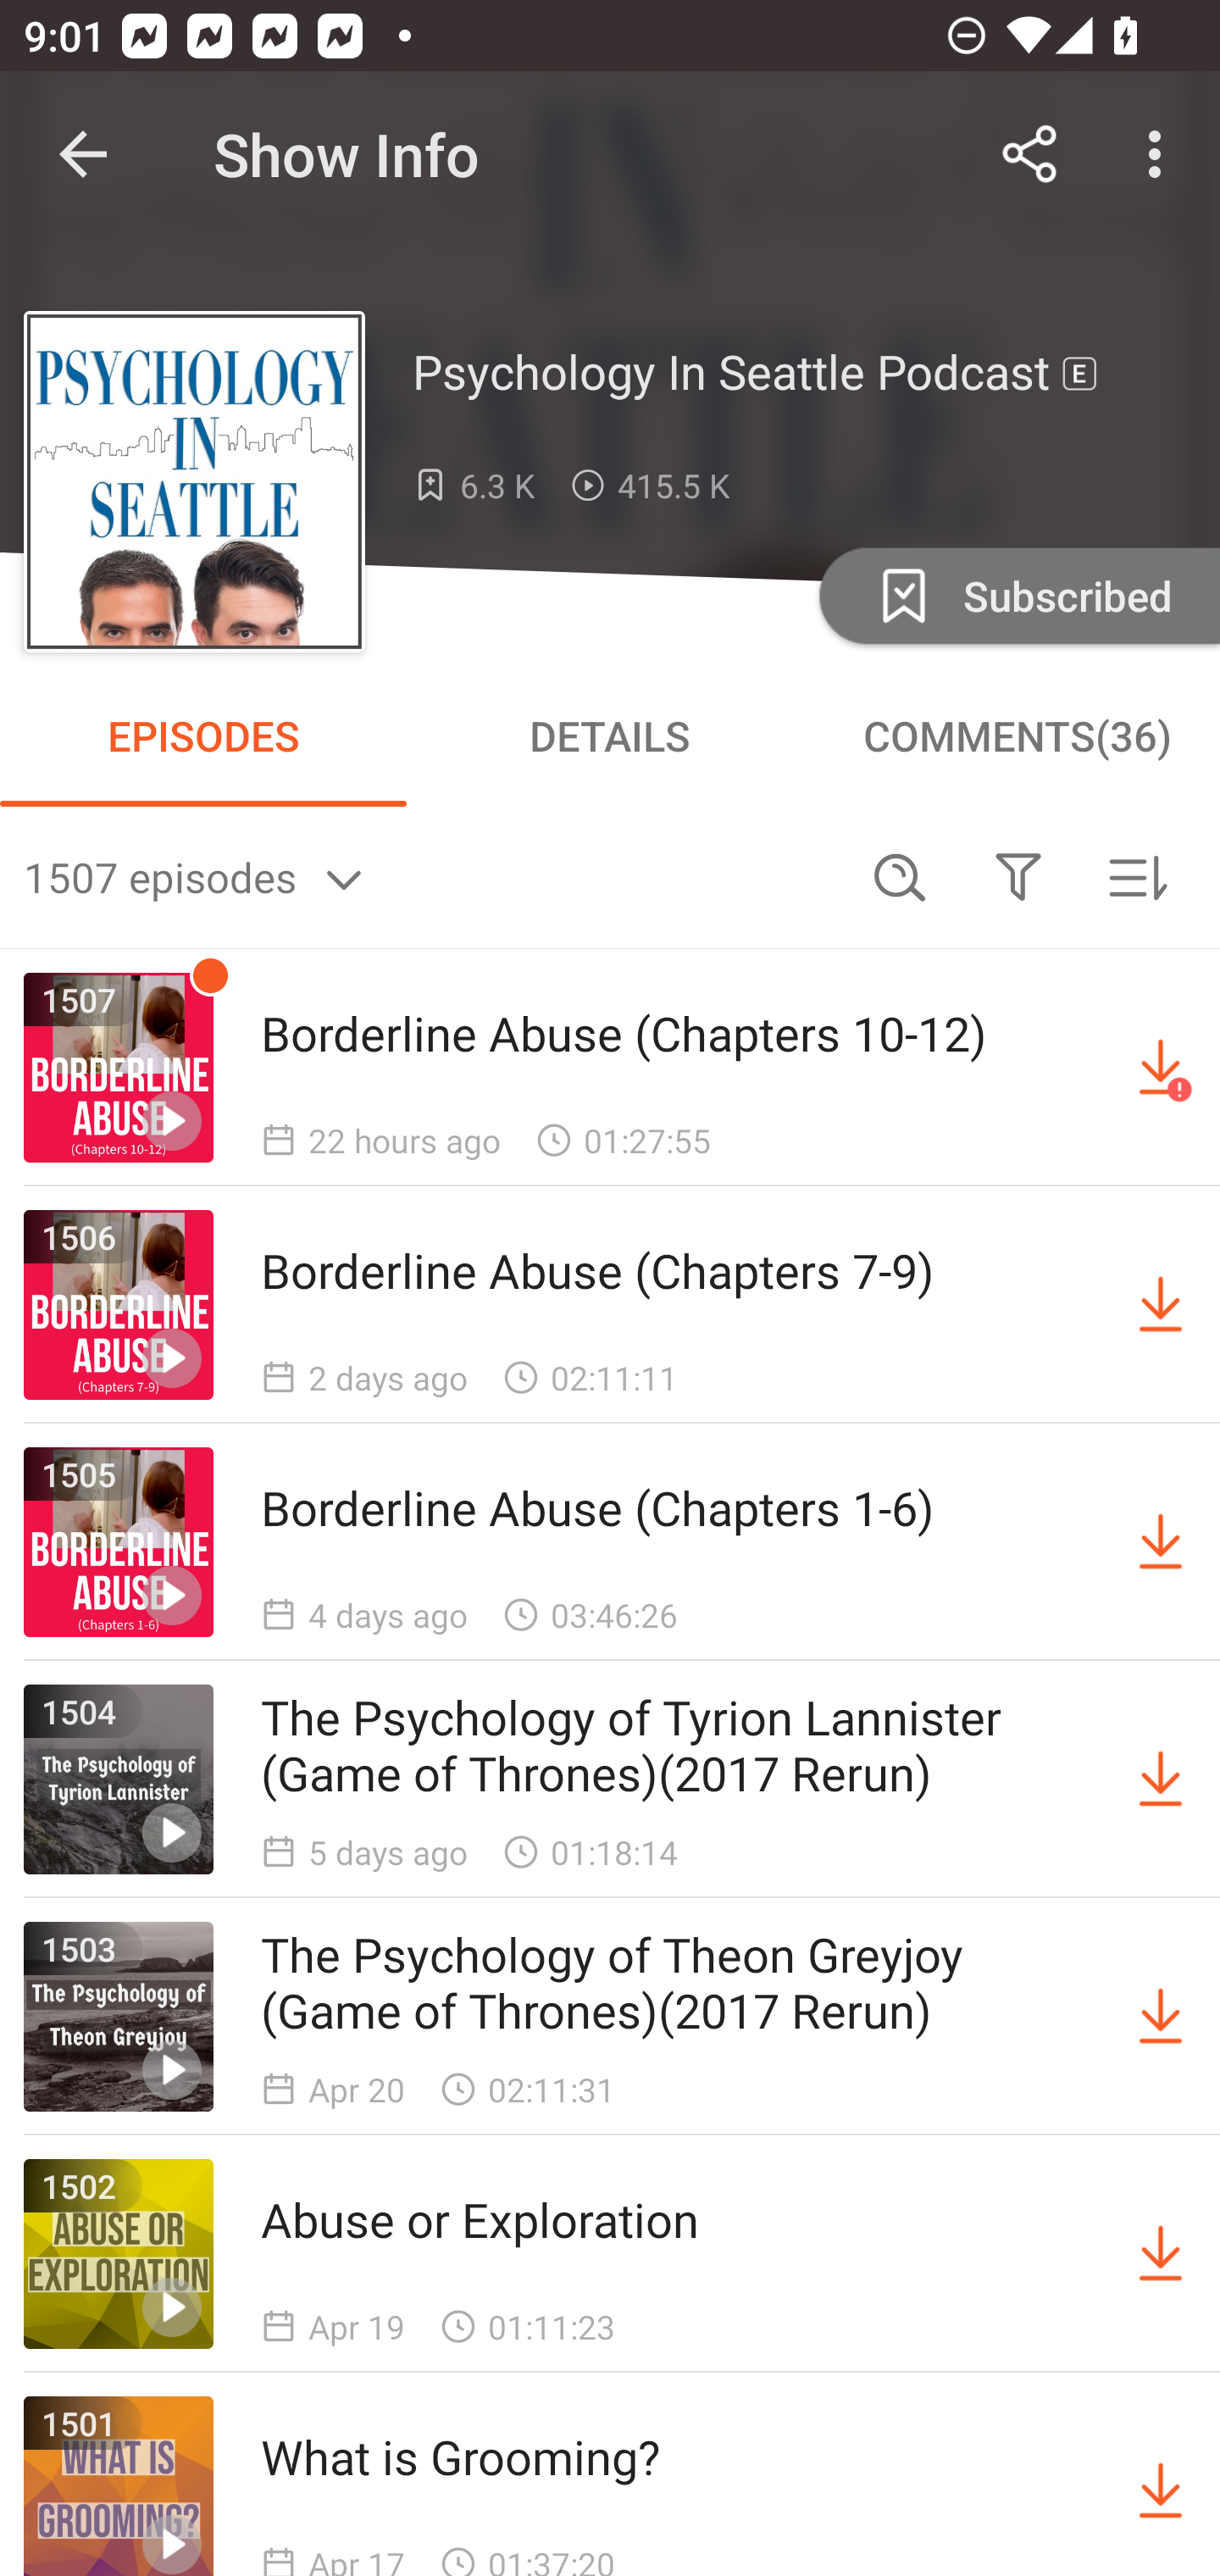 The image size is (1220, 2576). Describe the element at coordinates (1030, 154) in the screenshot. I see `Share` at that location.